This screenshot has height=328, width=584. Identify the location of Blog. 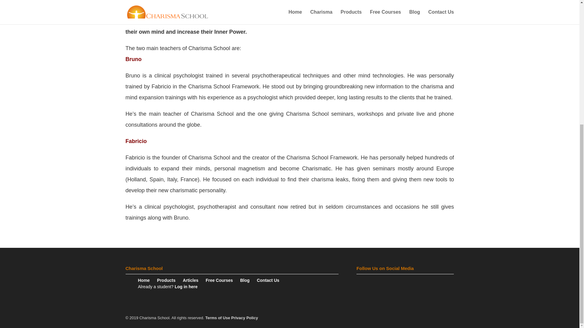
(248, 280).